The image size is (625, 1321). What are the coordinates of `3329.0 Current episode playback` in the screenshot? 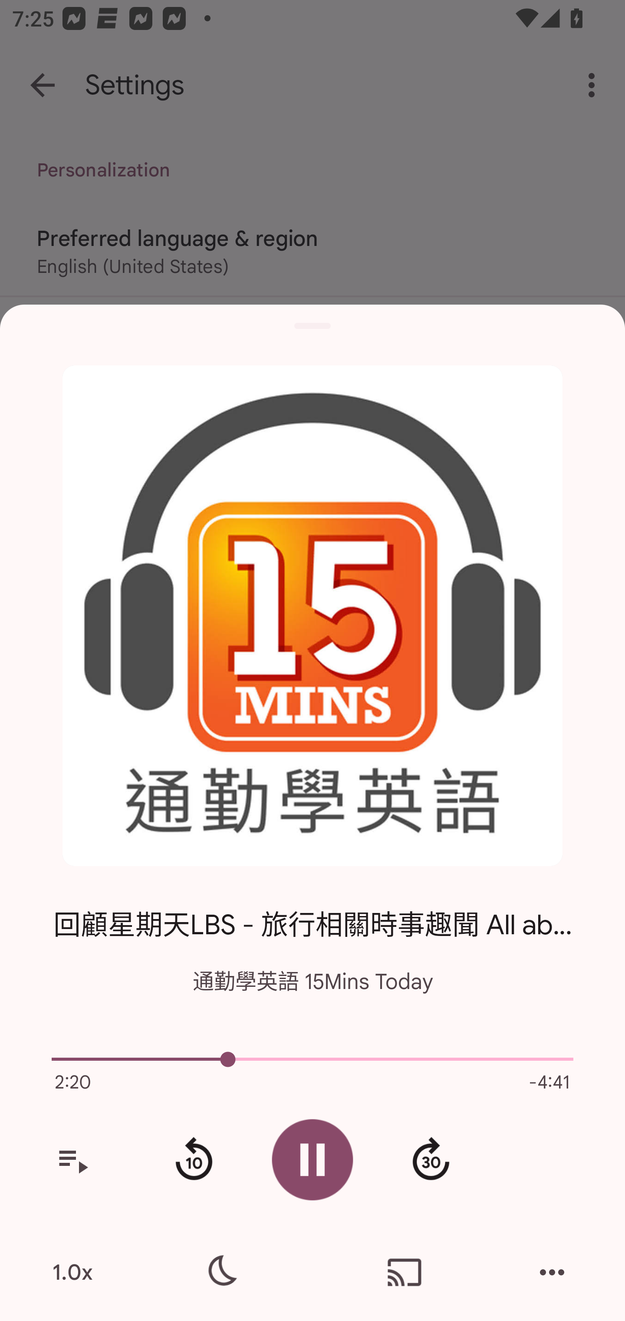 It's located at (312, 1059).